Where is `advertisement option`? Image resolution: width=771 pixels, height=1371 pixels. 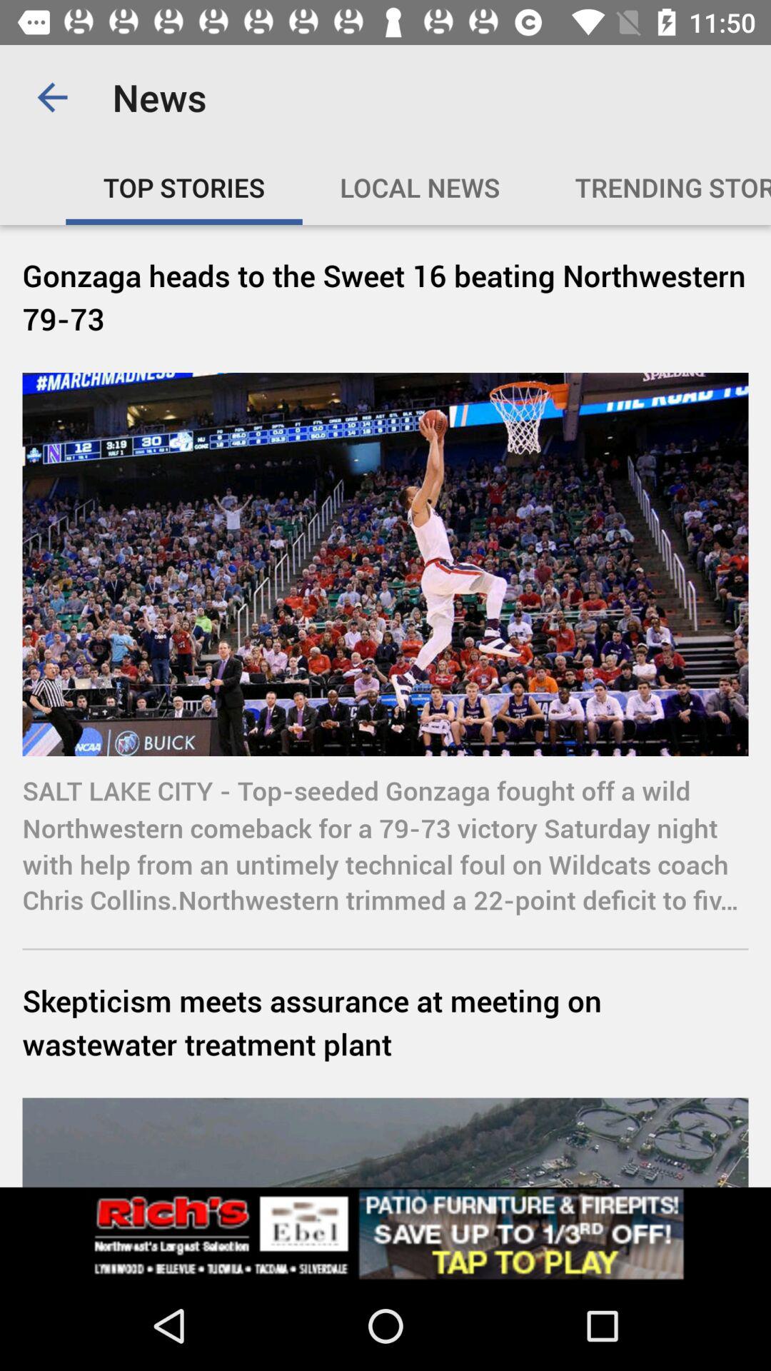
advertisement option is located at coordinates (385, 1234).